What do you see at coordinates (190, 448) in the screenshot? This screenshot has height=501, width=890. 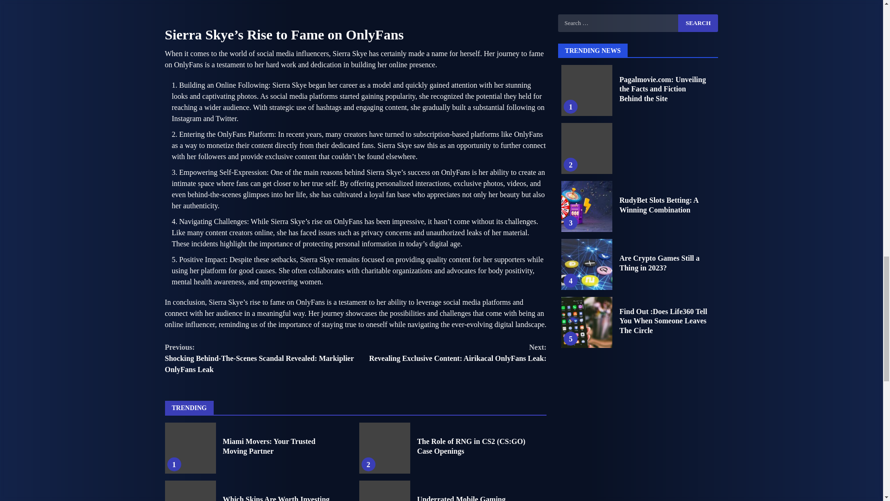 I see `Miami Movers: Your Trusted Moving Partner` at bounding box center [190, 448].